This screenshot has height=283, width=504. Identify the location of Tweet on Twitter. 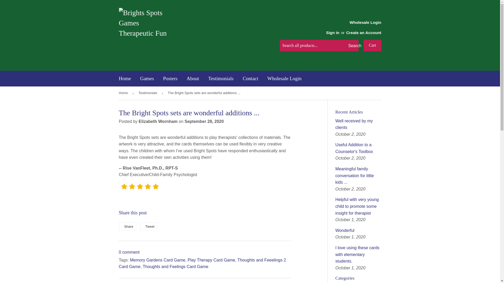
(149, 226).